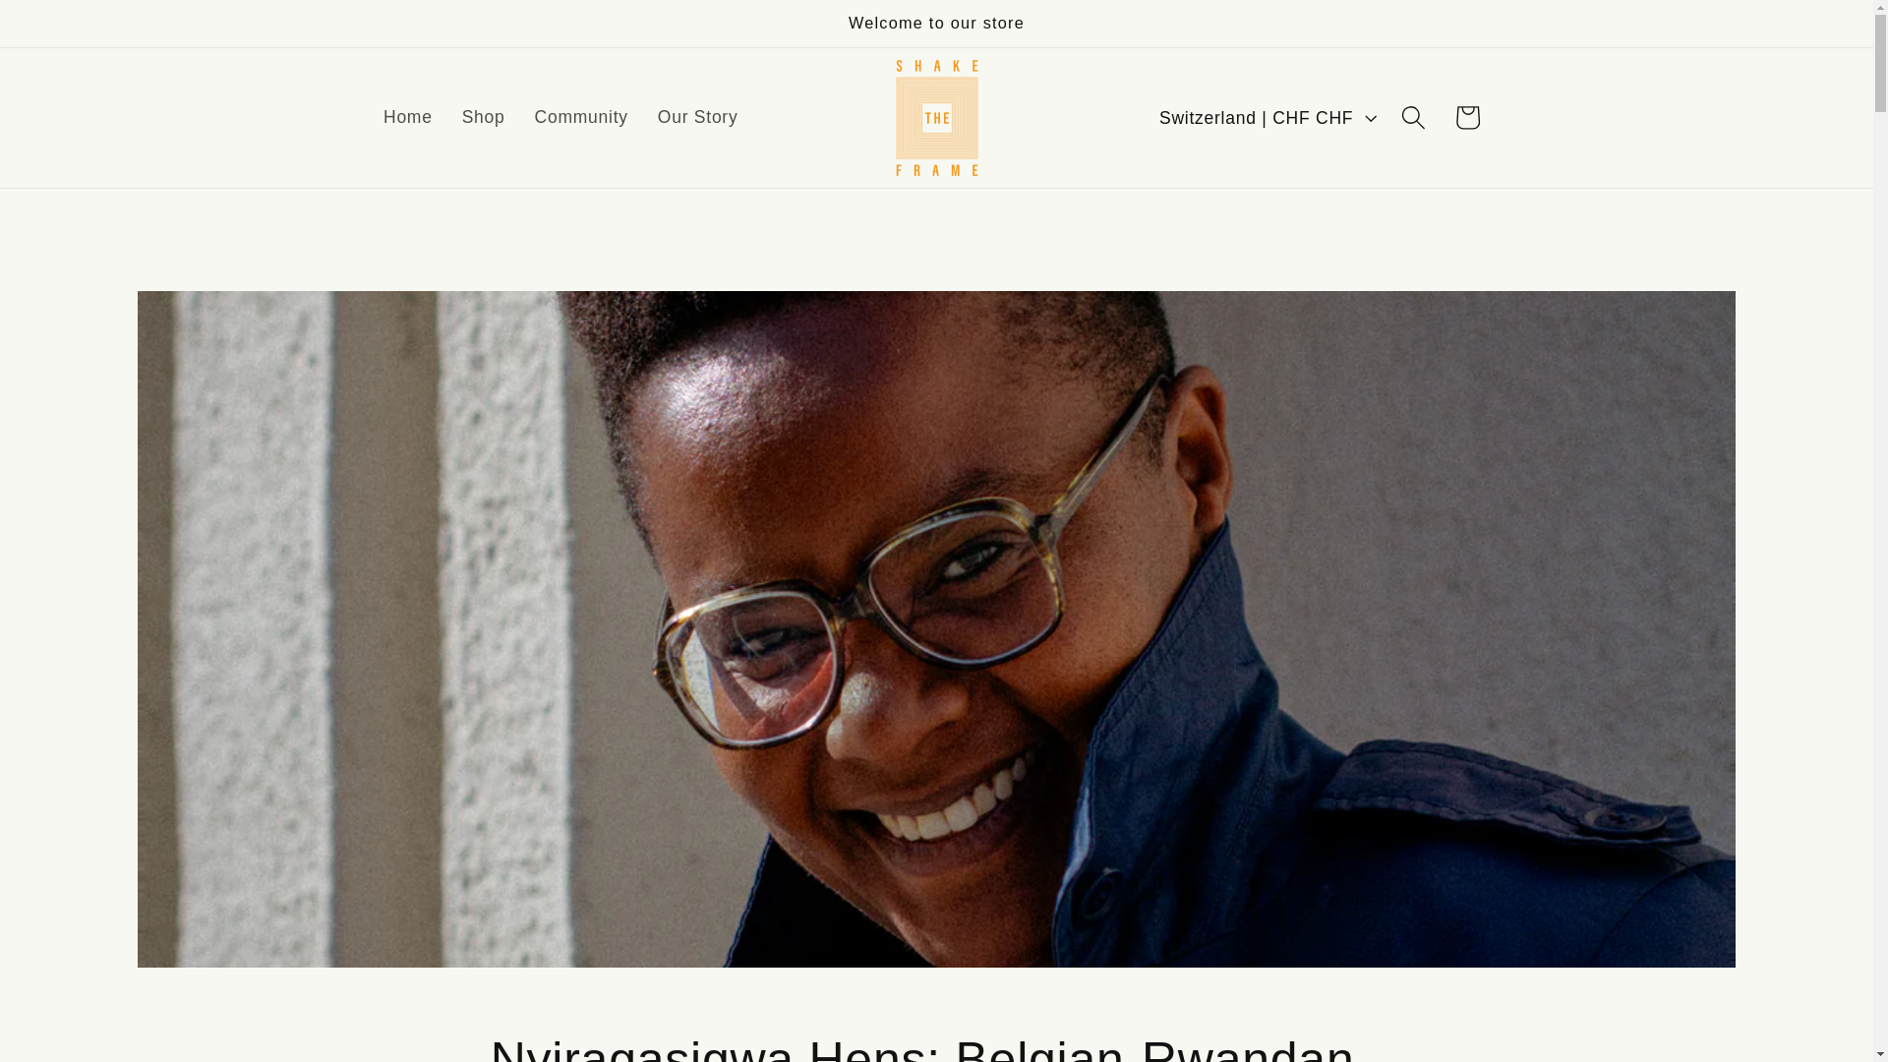 The image size is (1888, 1062). Describe the element at coordinates (698, 117) in the screenshot. I see `Our Story` at that location.